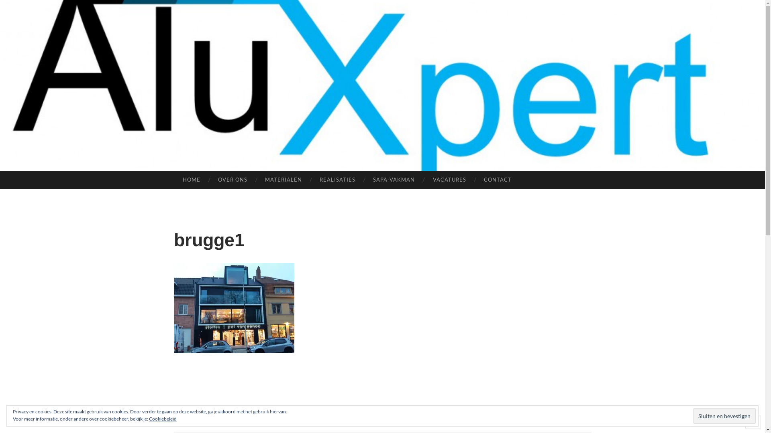 Image resolution: width=771 pixels, height=433 pixels. Describe the element at coordinates (163, 419) in the screenshot. I see `Cookiebeleid` at that location.